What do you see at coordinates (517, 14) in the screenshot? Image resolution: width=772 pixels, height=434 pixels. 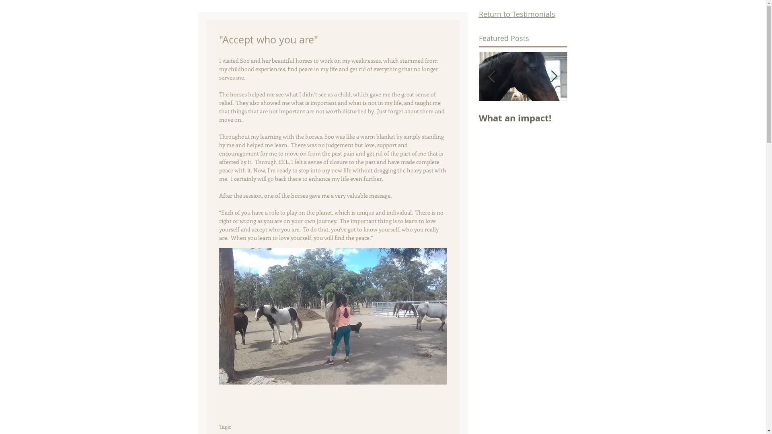 I see `Return to Testimonials` at bounding box center [517, 14].